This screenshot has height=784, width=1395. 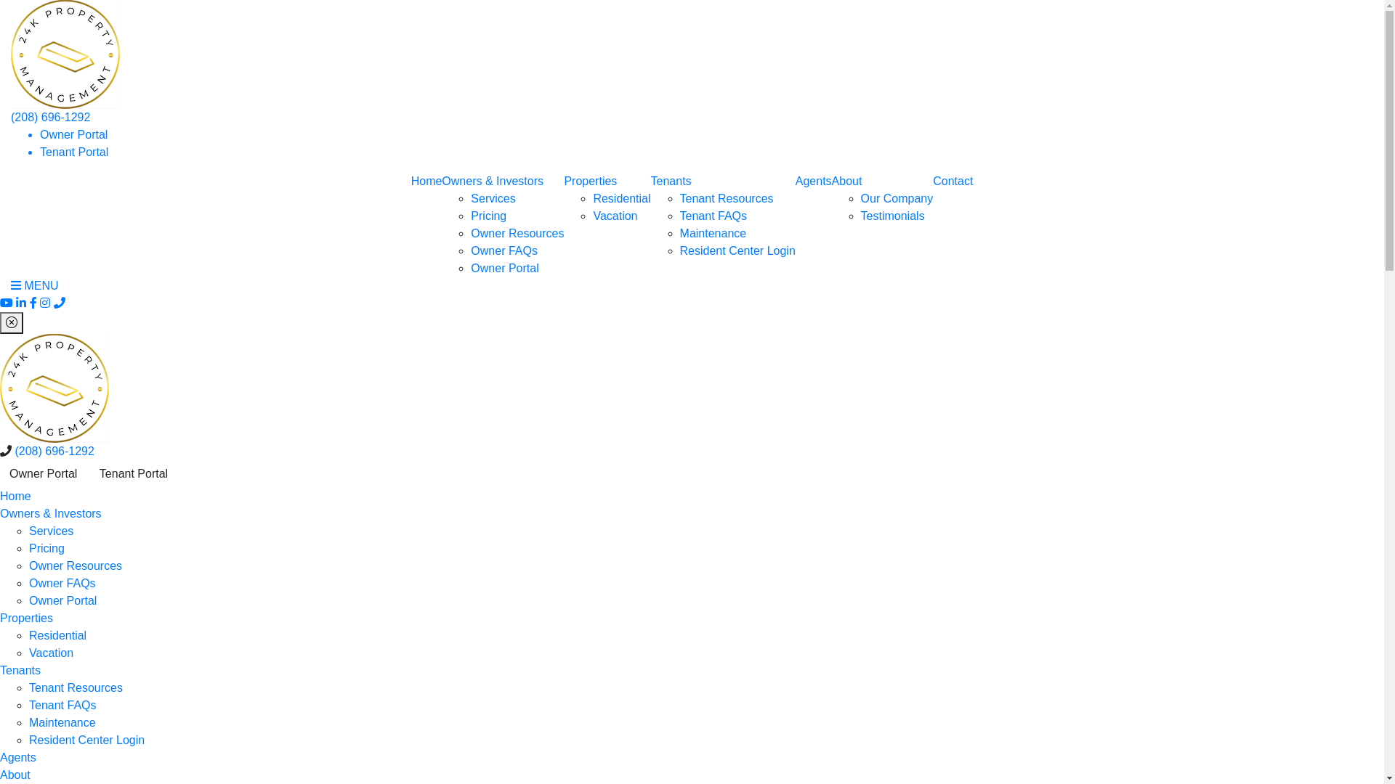 What do you see at coordinates (504, 269) in the screenshot?
I see `Owner Portal` at bounding box center [504, 269].